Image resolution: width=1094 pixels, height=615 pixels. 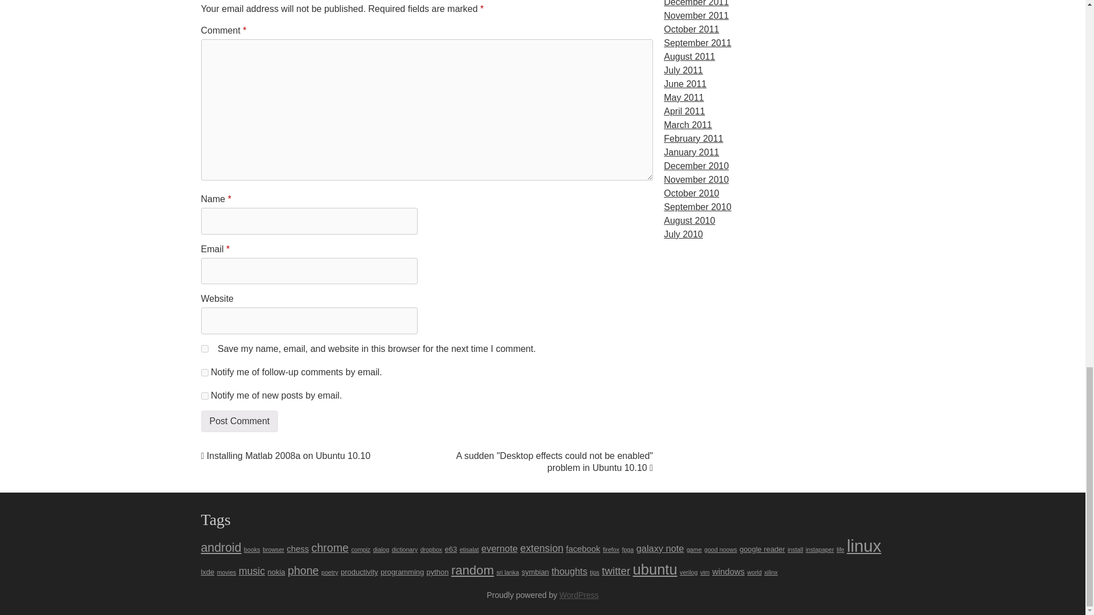 What do you see at coordinates (239, 421) in the screenshot?
I see `Post Comment` at bounding box center [239, 421].